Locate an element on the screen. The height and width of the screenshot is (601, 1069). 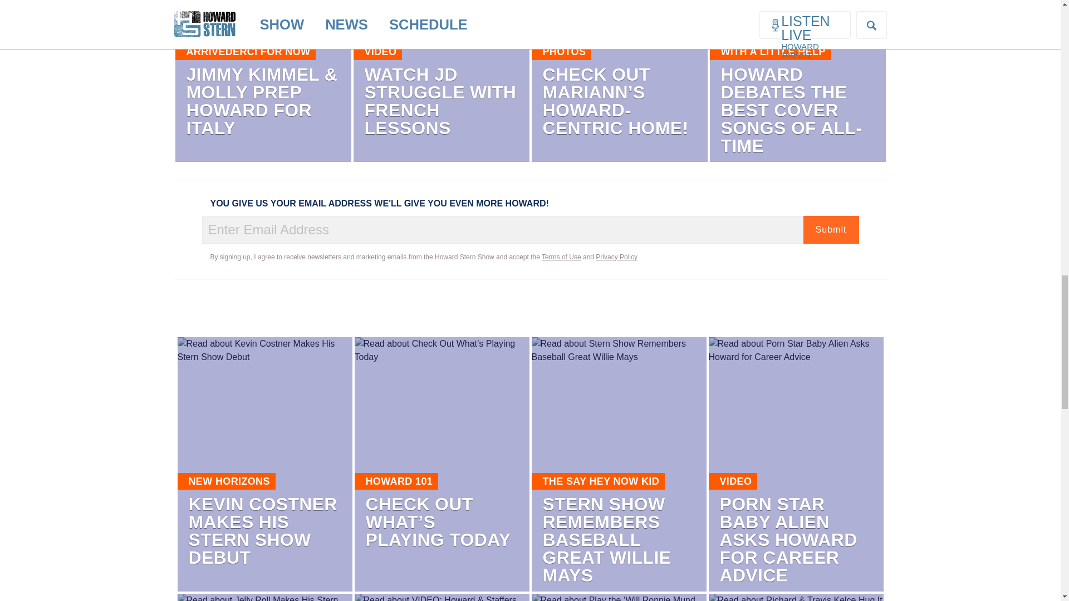
HOWARD DEBATES THE BEST COVER SONGS OF ALL-TIME is located at coordinates (791, 110).